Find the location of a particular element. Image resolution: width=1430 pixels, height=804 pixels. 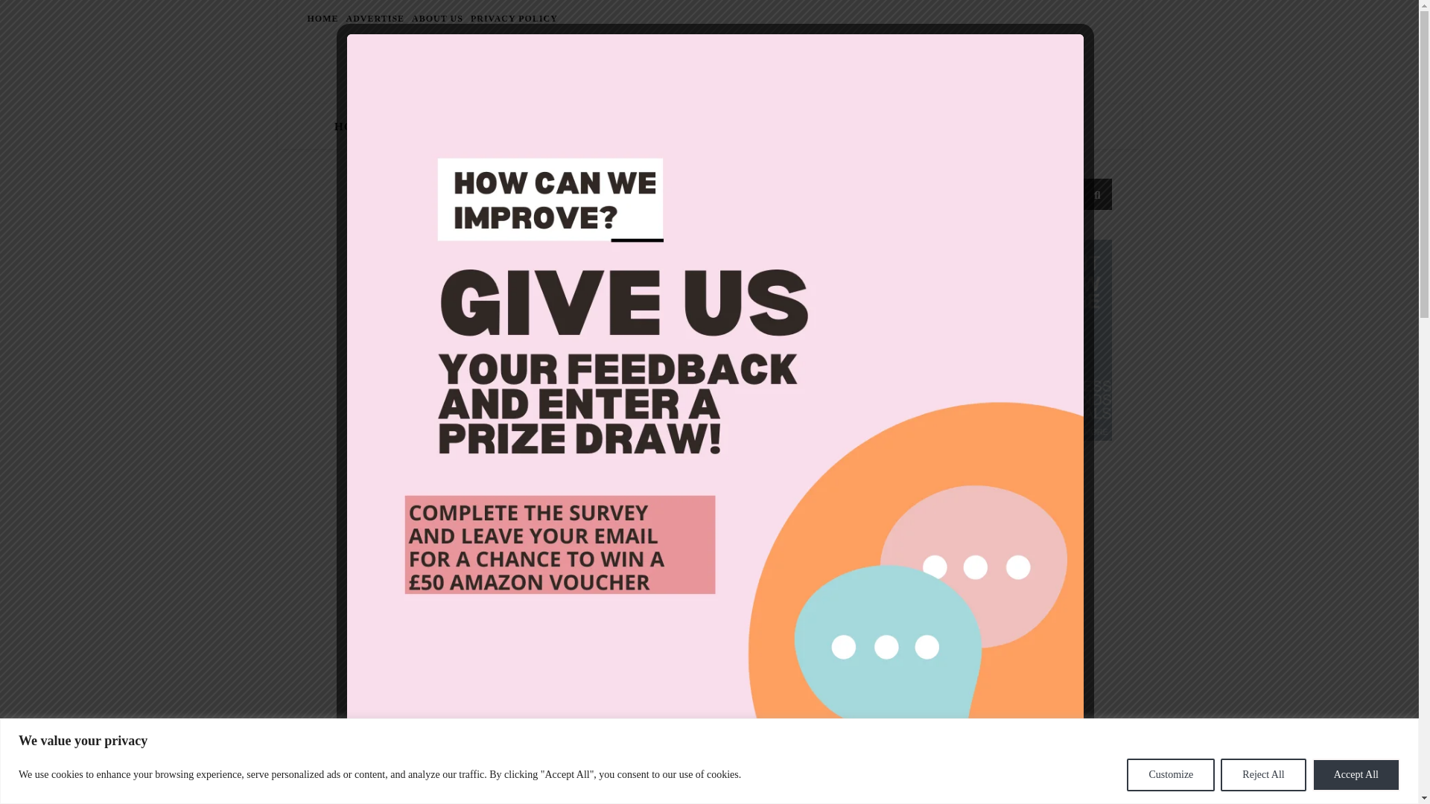

ADVERTISE is located at coordinates (375, 18).